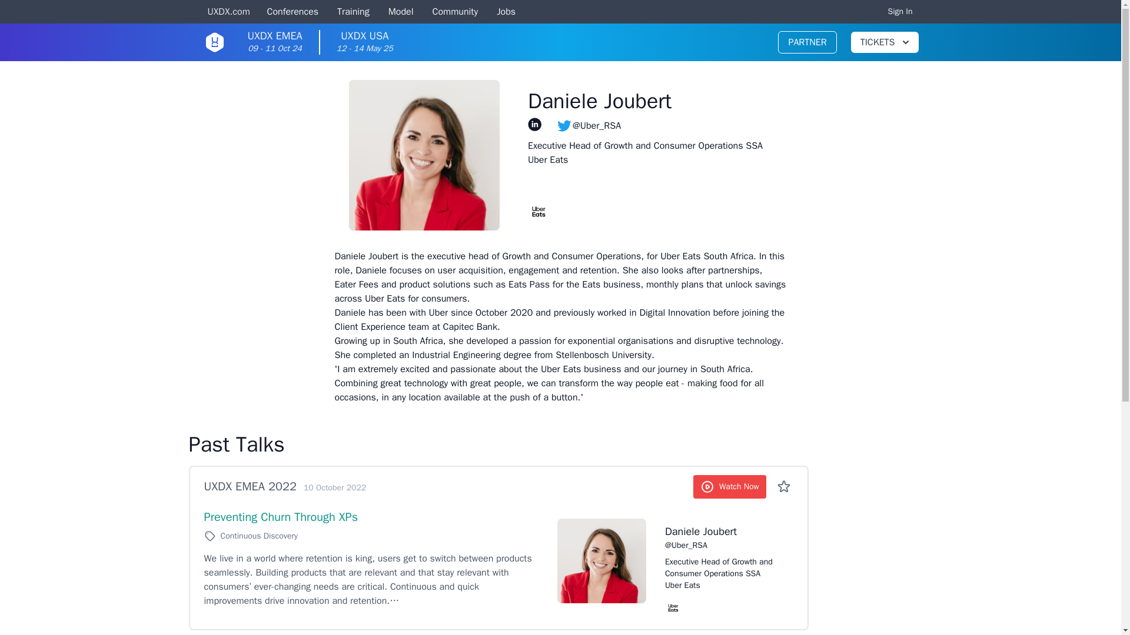 This screenshot has height=635, width=1130. Describe the element at coordinates (900, 12) in the screenshot. I see `Sign In` at that location.